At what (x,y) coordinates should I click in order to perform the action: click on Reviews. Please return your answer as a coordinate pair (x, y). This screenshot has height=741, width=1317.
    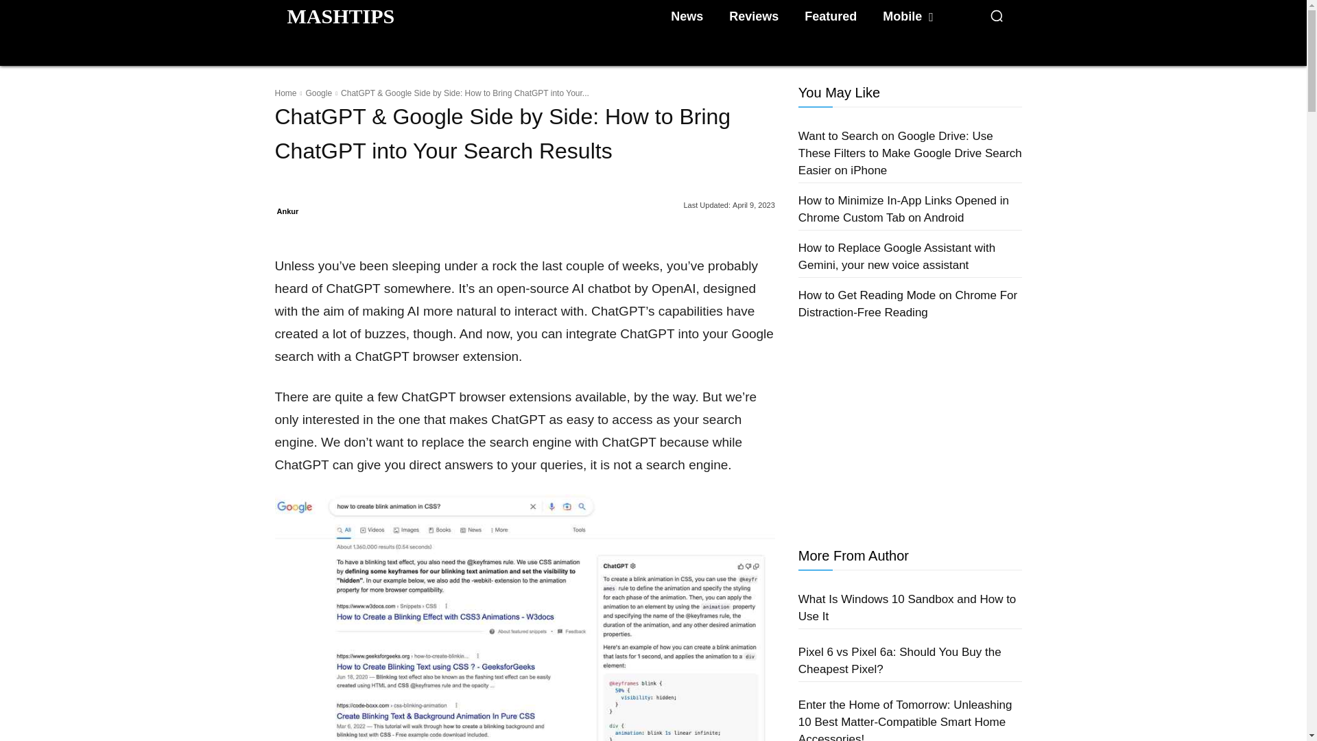
    Looking at the image, I should click on (753, 16).